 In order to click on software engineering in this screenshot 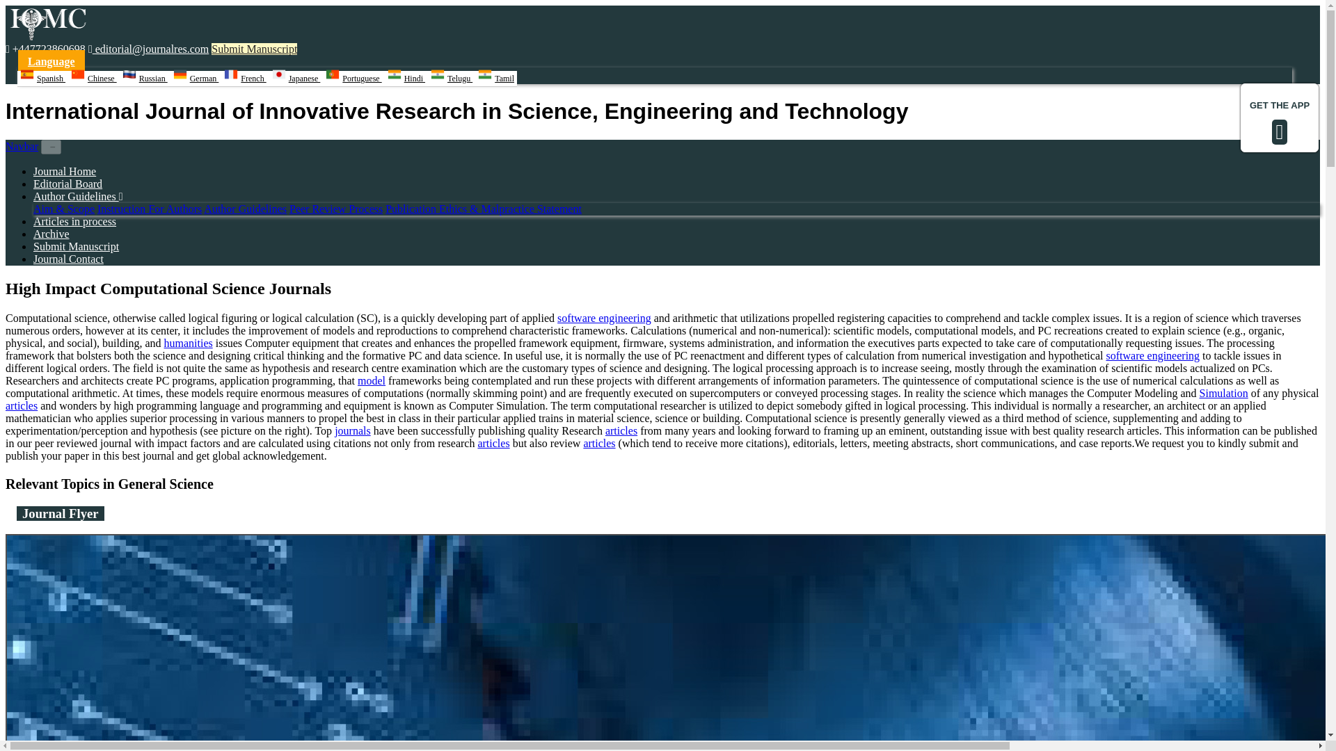, I will do `click(604, 318)`.